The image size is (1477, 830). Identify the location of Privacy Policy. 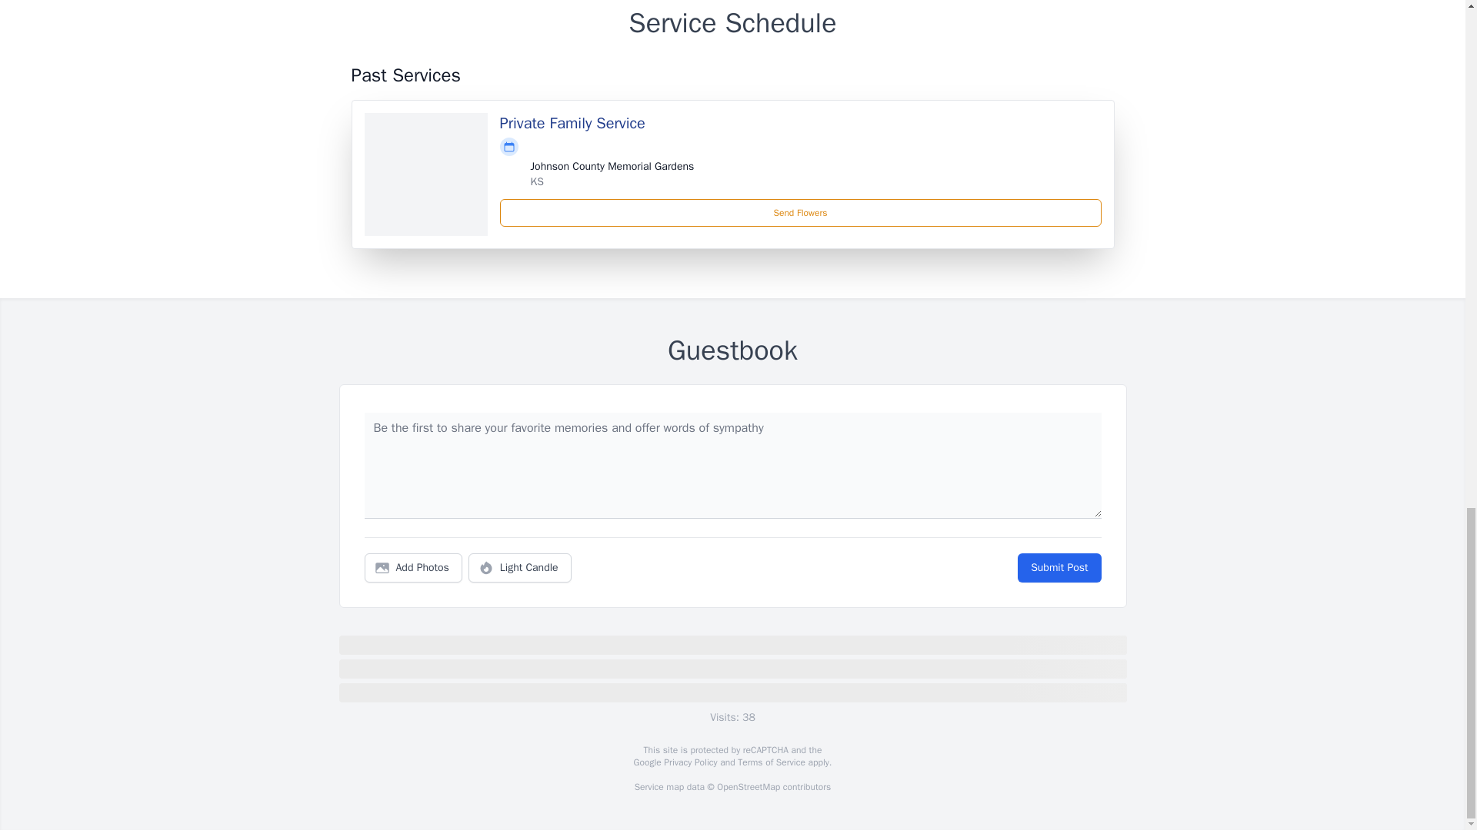
(689, 762).